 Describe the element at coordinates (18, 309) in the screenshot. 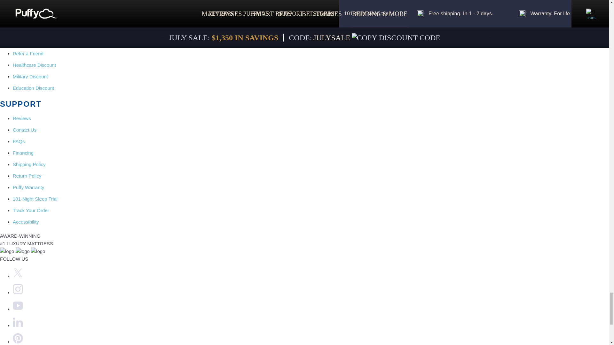

I see `Puffy Mattress on Youtube` at that location.